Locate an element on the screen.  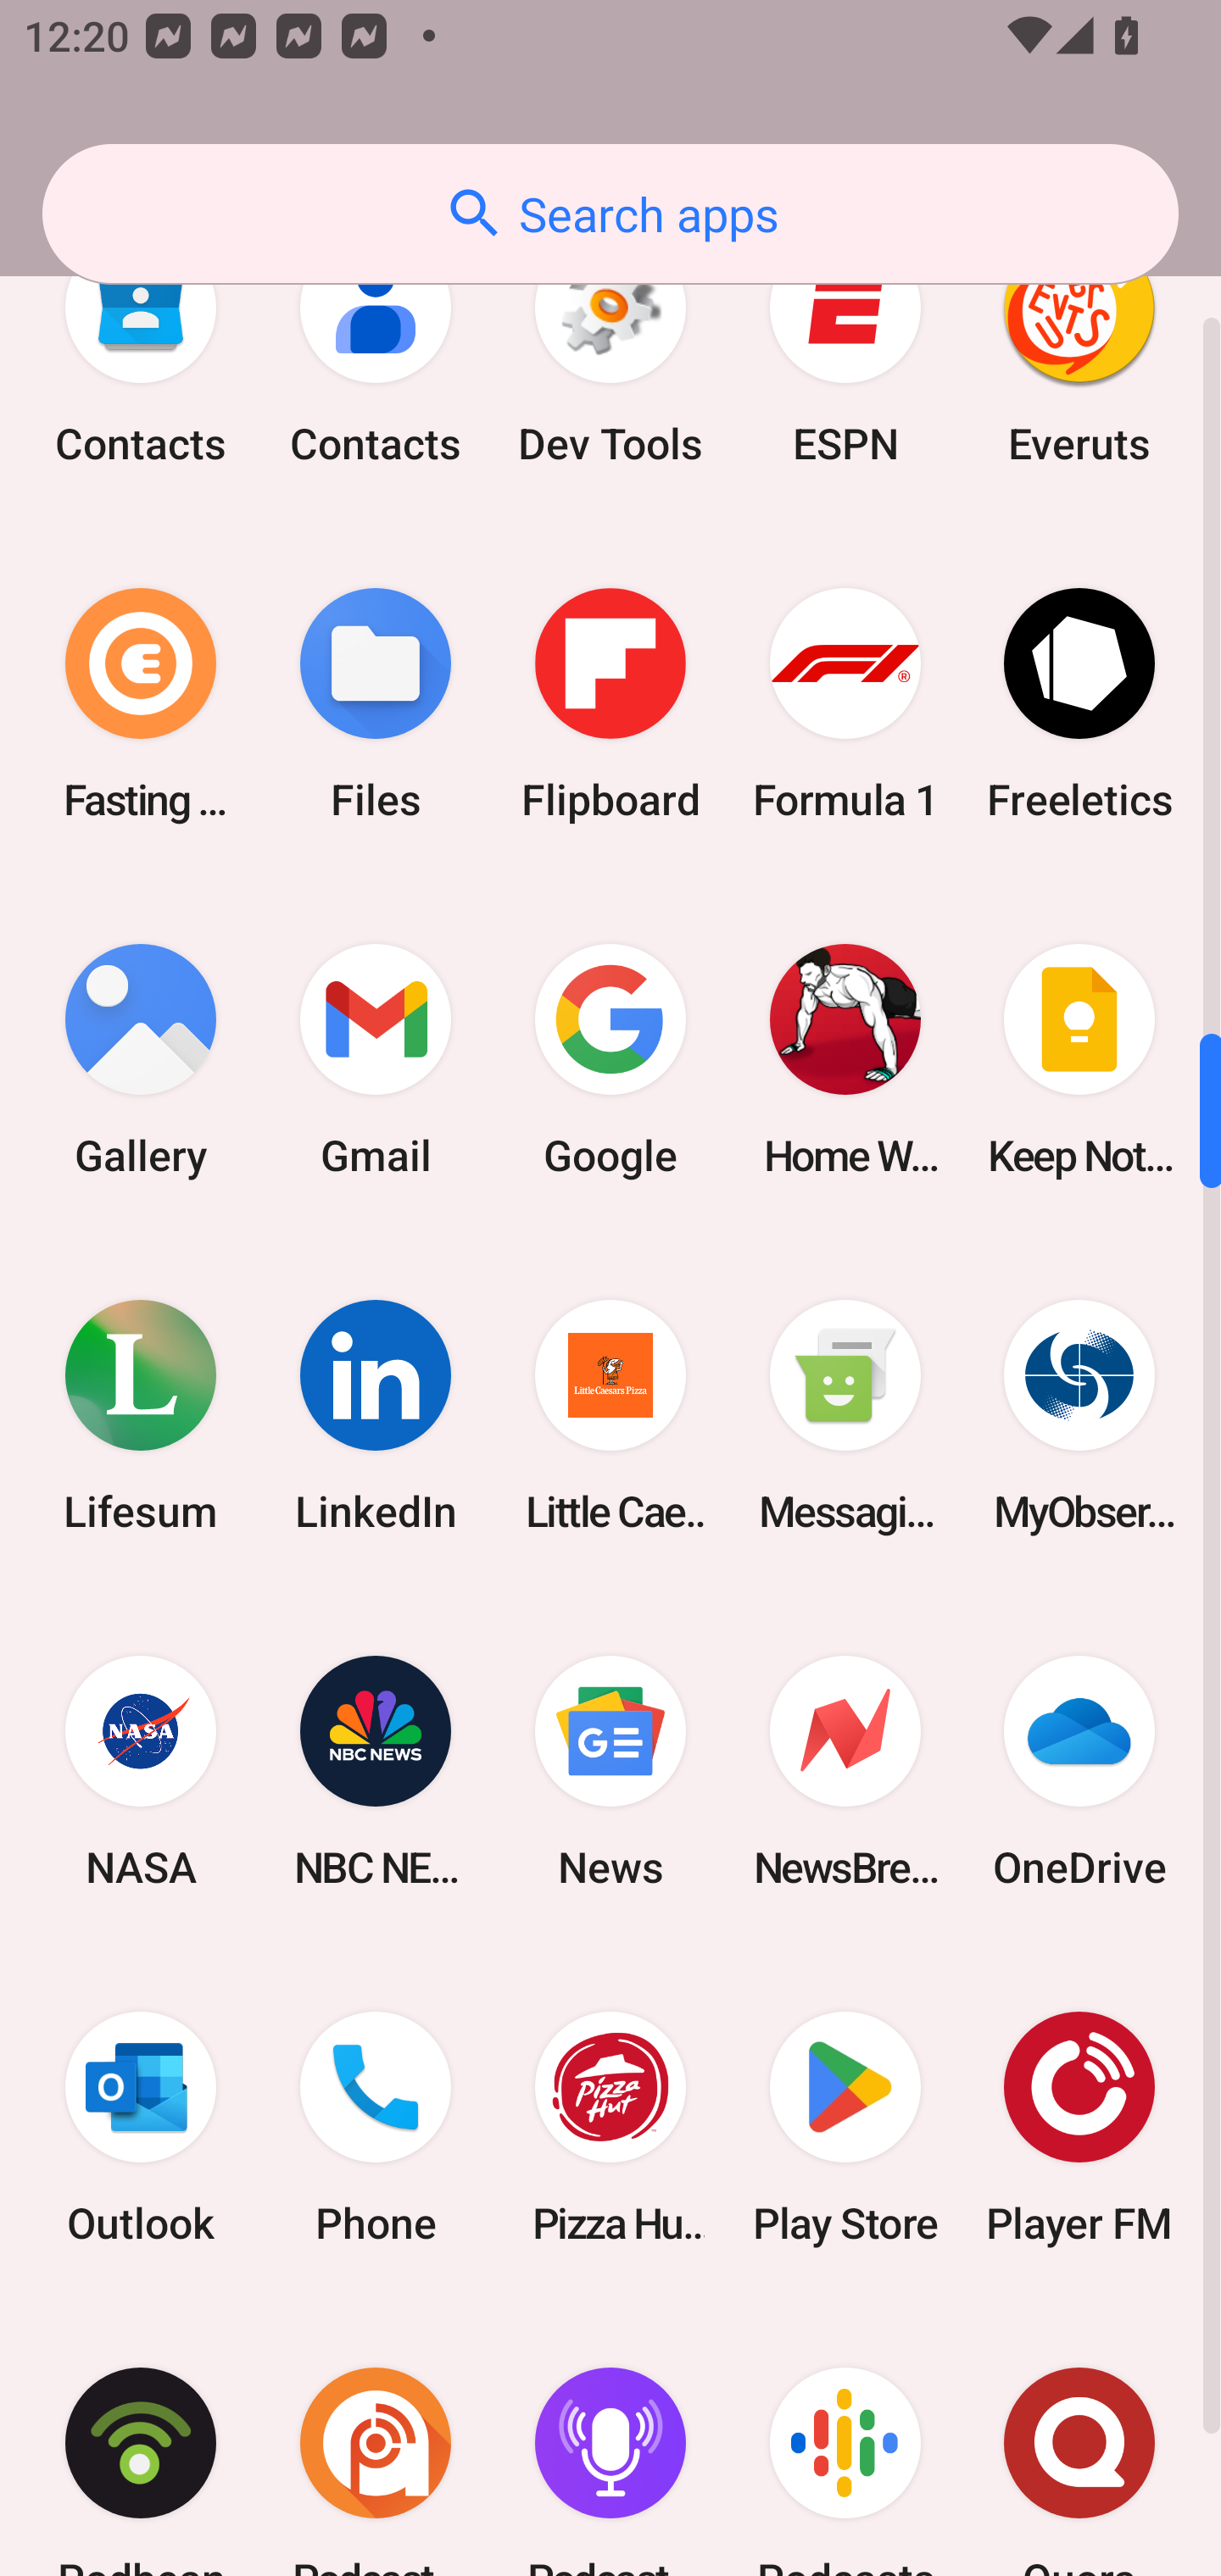
Formula 1 is located at coordinates (845, 703).